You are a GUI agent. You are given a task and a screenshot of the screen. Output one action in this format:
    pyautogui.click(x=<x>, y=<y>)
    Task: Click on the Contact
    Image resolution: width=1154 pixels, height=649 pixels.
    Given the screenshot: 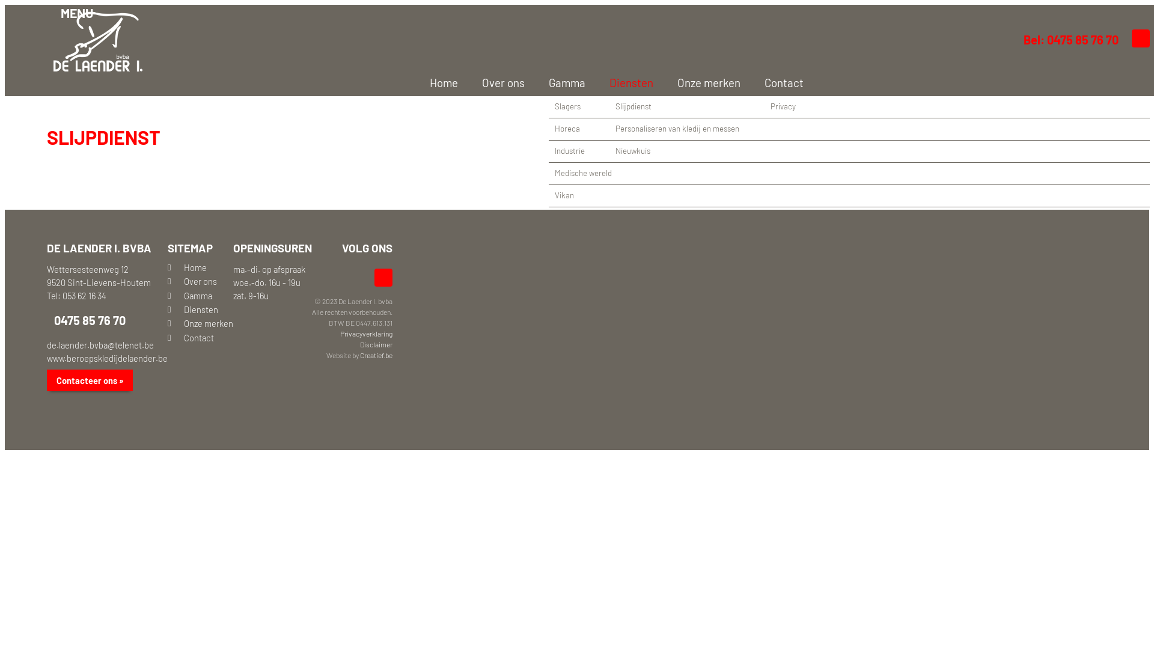 What is the action you would take?
    pyautogui.click(x=201, y=340)
    